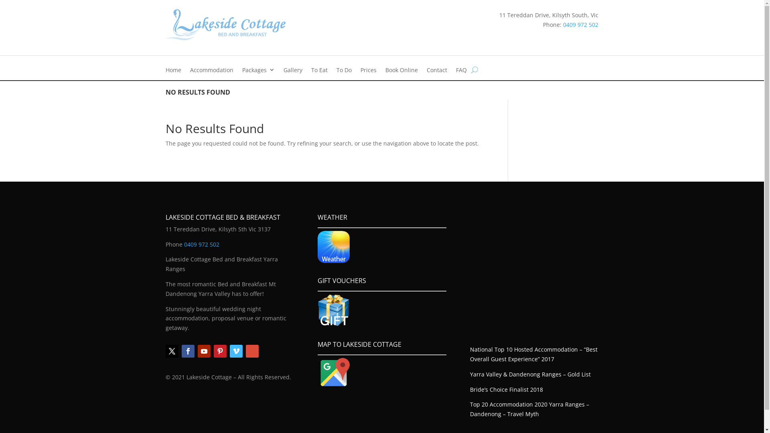  I want to click on Follow on Pinterest, so click(220, 351).